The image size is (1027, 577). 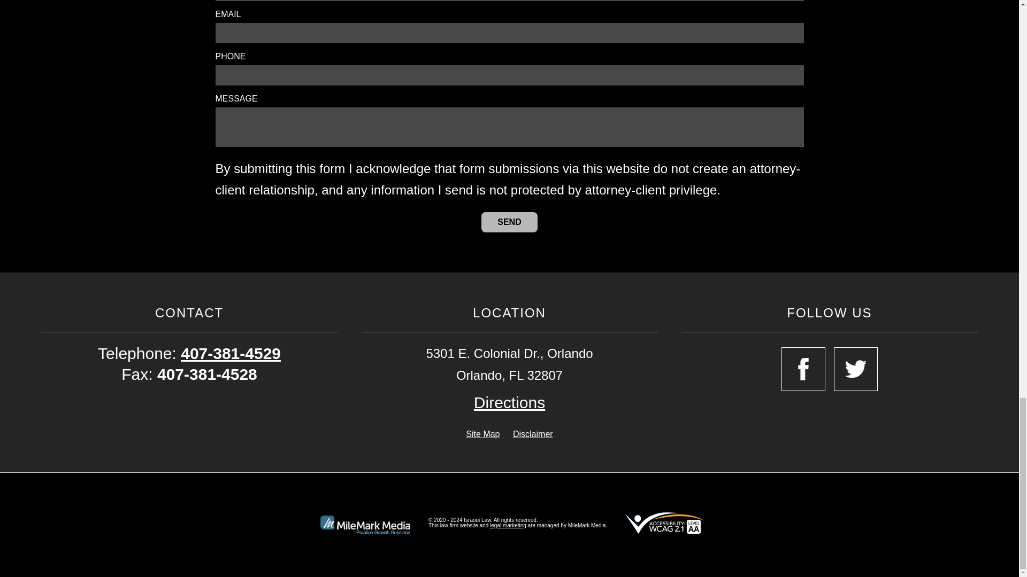 I want to click on Open MileMarkMedia.com in a New Window, so click(x=508, y=526).